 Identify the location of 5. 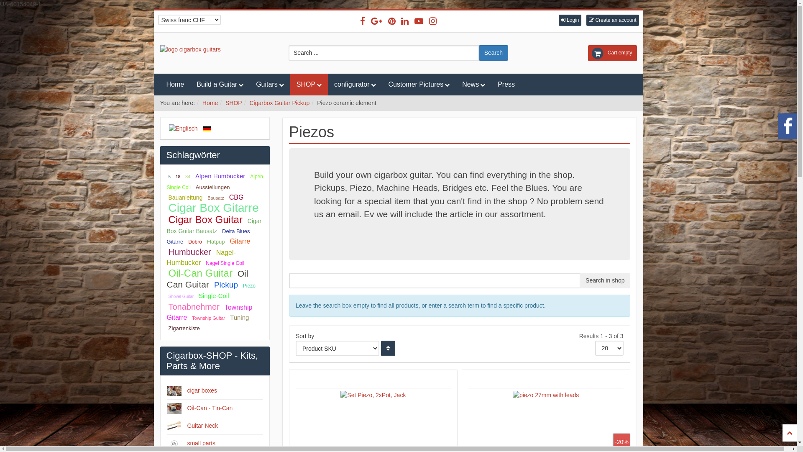
(169, 177).